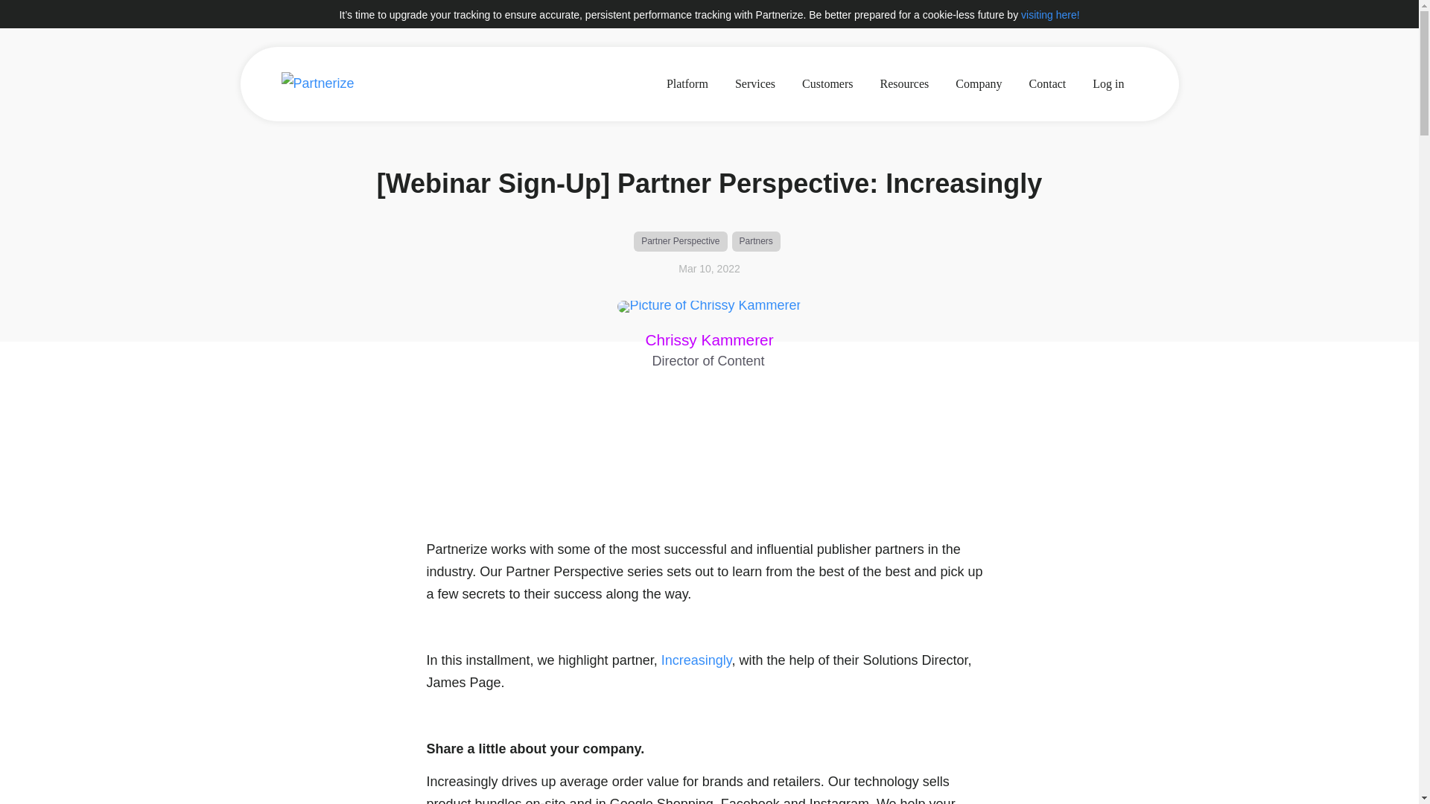 This screenshot has height=804, width=1430. What do you see at coordinates (755, 83) in the screenshot?
I see `Services` at bounding box center [755, 83].